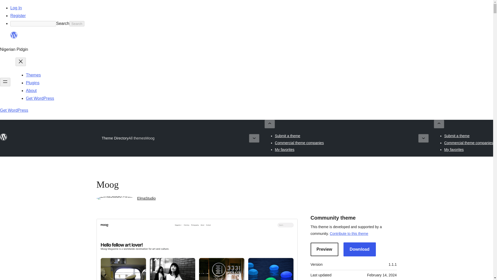 Image resolution: width=497 pixels, height=280 pixels. What do you see at coordinates (115, 138) in the screenshot?
I see `Theme Directory` at bounding box center [115, 138].